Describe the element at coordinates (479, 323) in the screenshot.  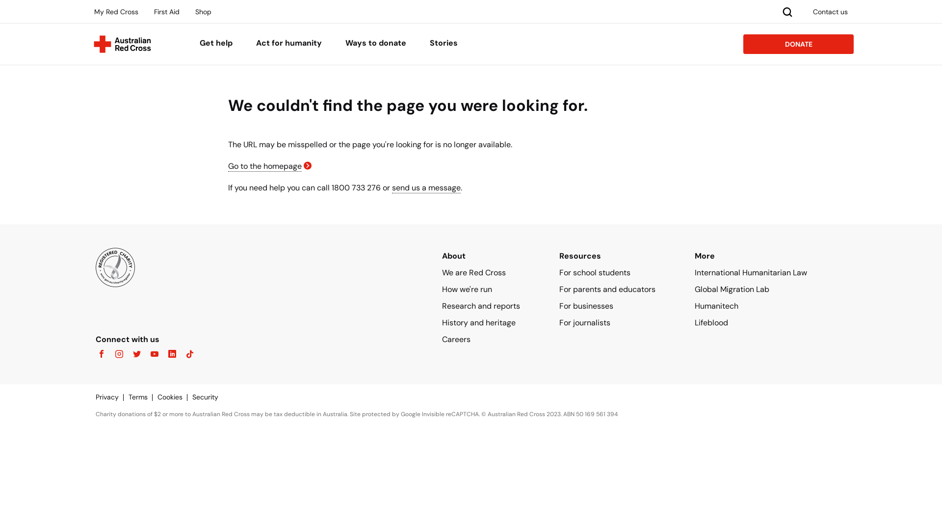
I see `History and heritage` at that location.